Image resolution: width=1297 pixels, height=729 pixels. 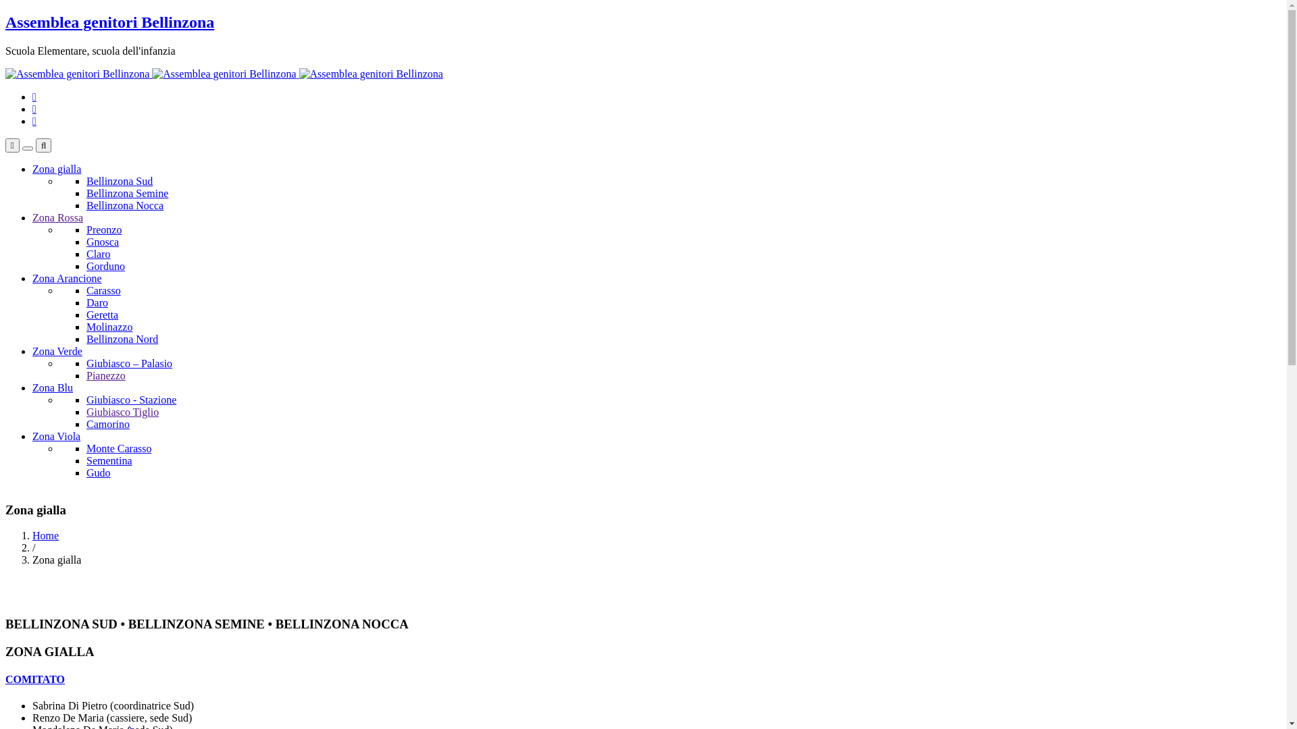 I want to click on Daro, so click(x=97, y=302).